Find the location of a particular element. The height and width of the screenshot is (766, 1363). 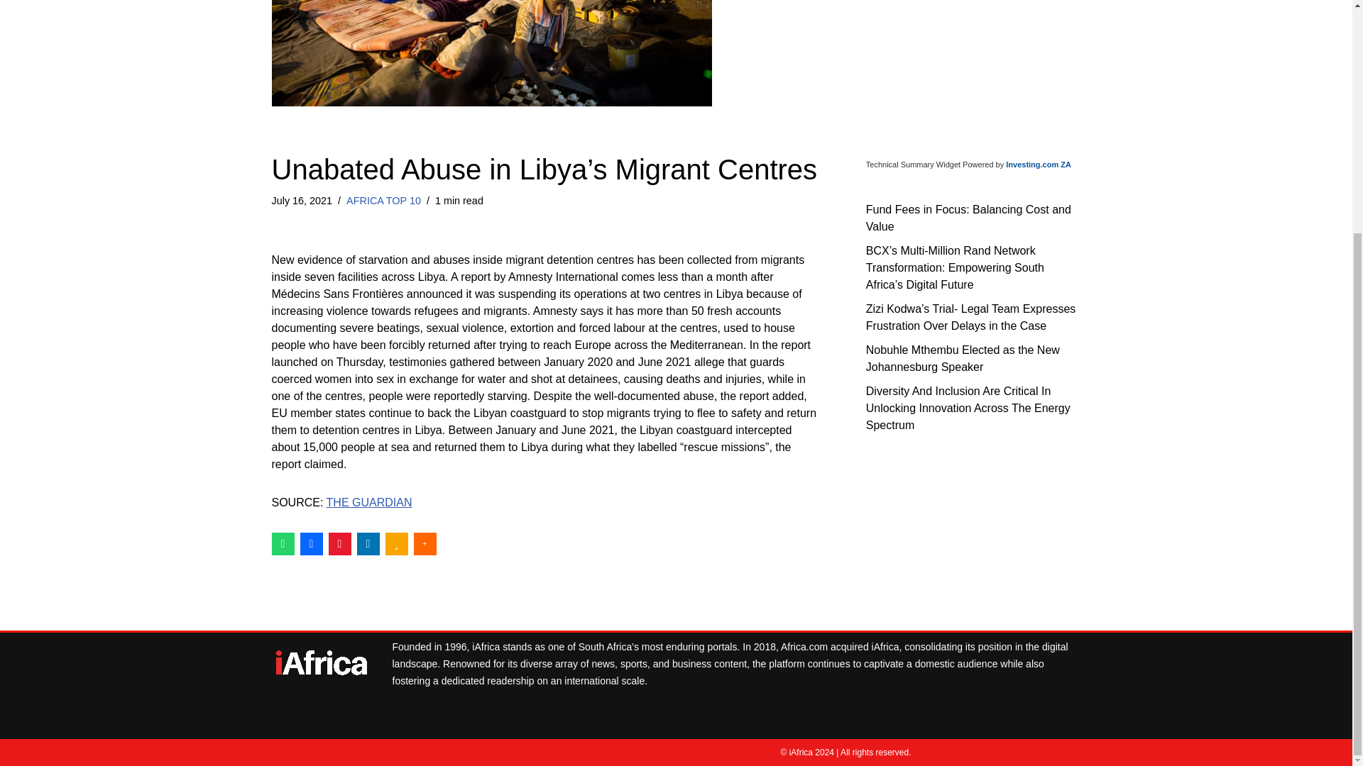

Investing.com ZA is located at coordinates (1038, 164).